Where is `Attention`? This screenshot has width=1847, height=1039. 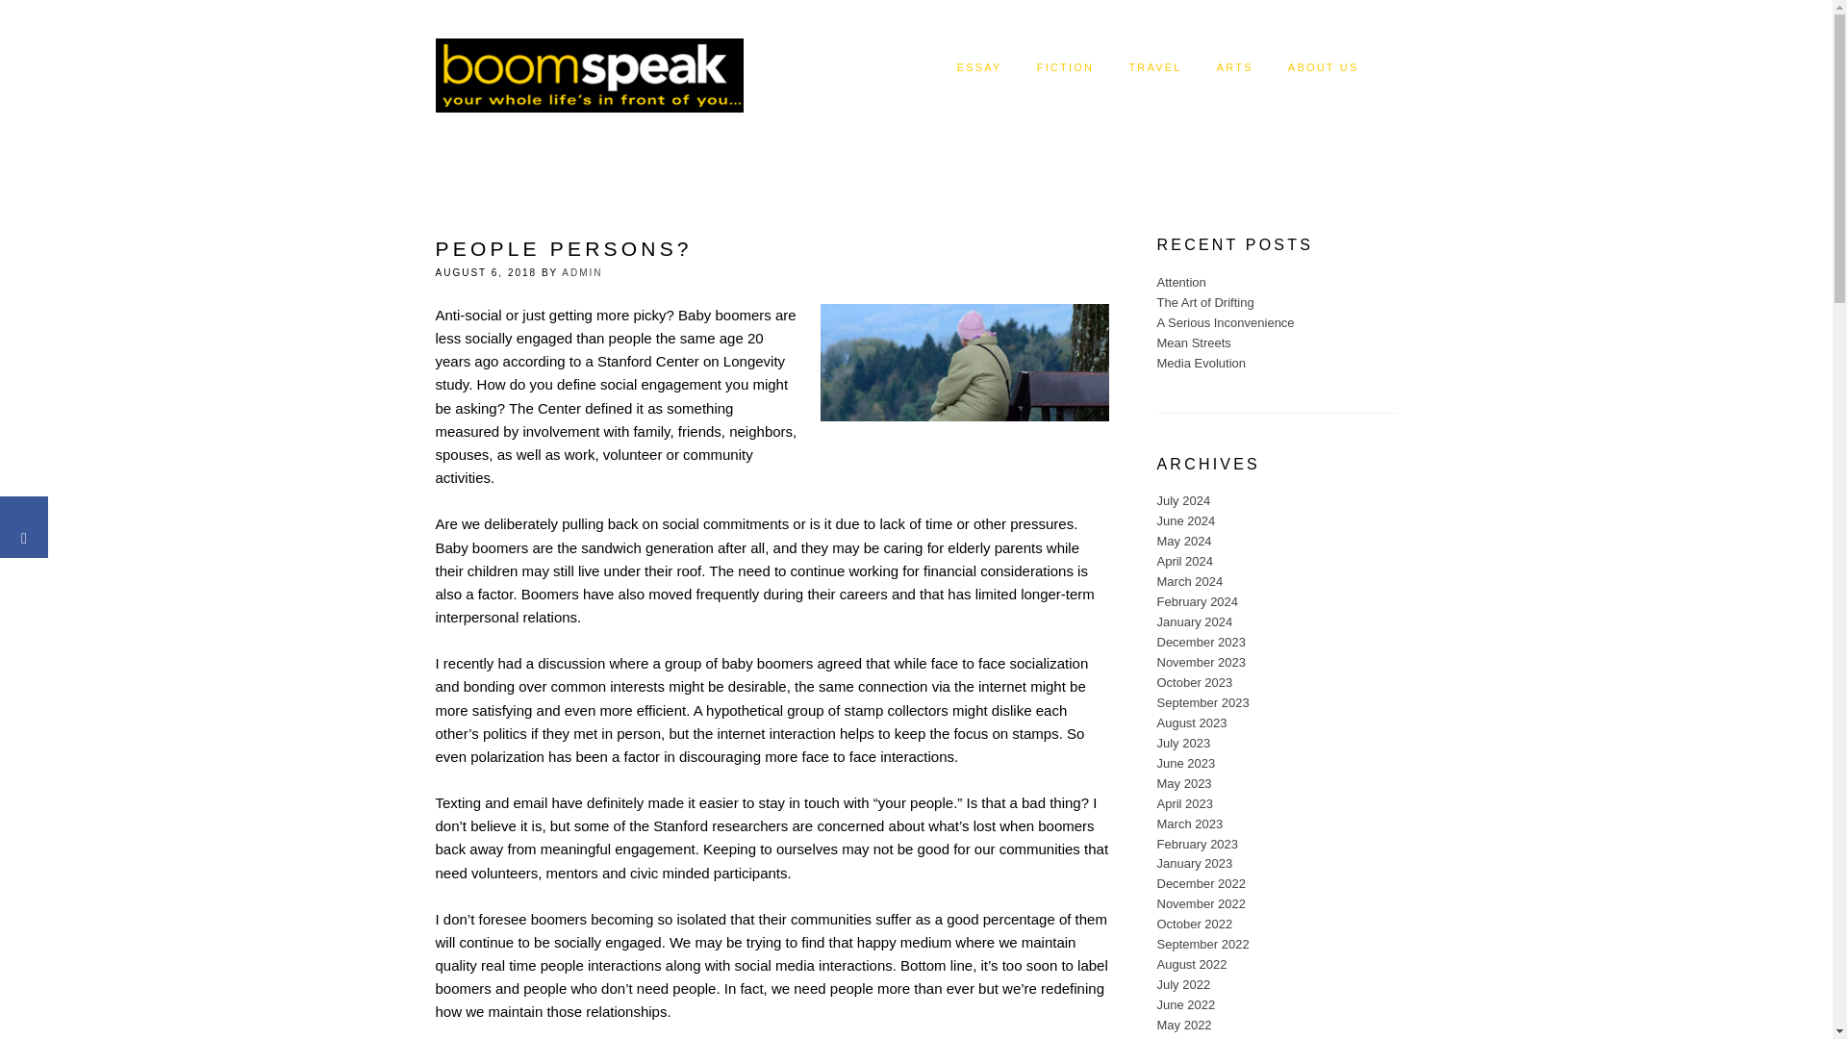
Attention is located at coordinates (1180, 283).